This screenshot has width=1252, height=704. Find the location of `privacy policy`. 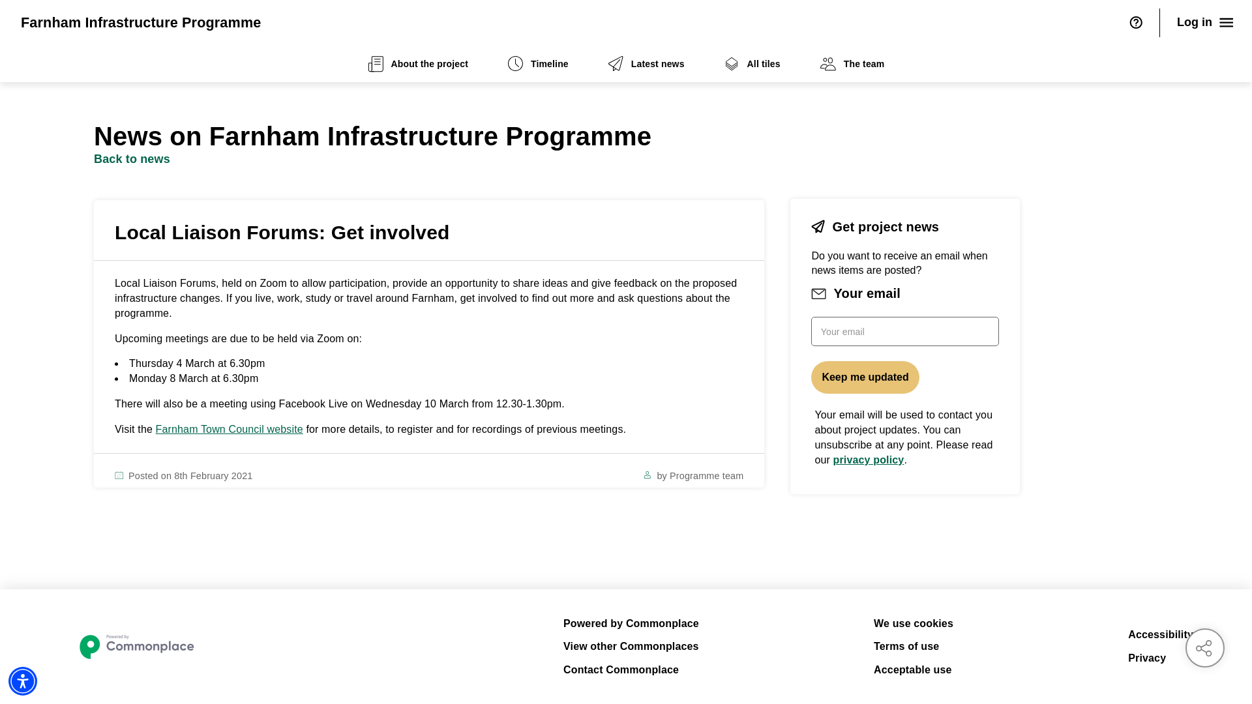

privacy policy is located at coordinates (869, 459).